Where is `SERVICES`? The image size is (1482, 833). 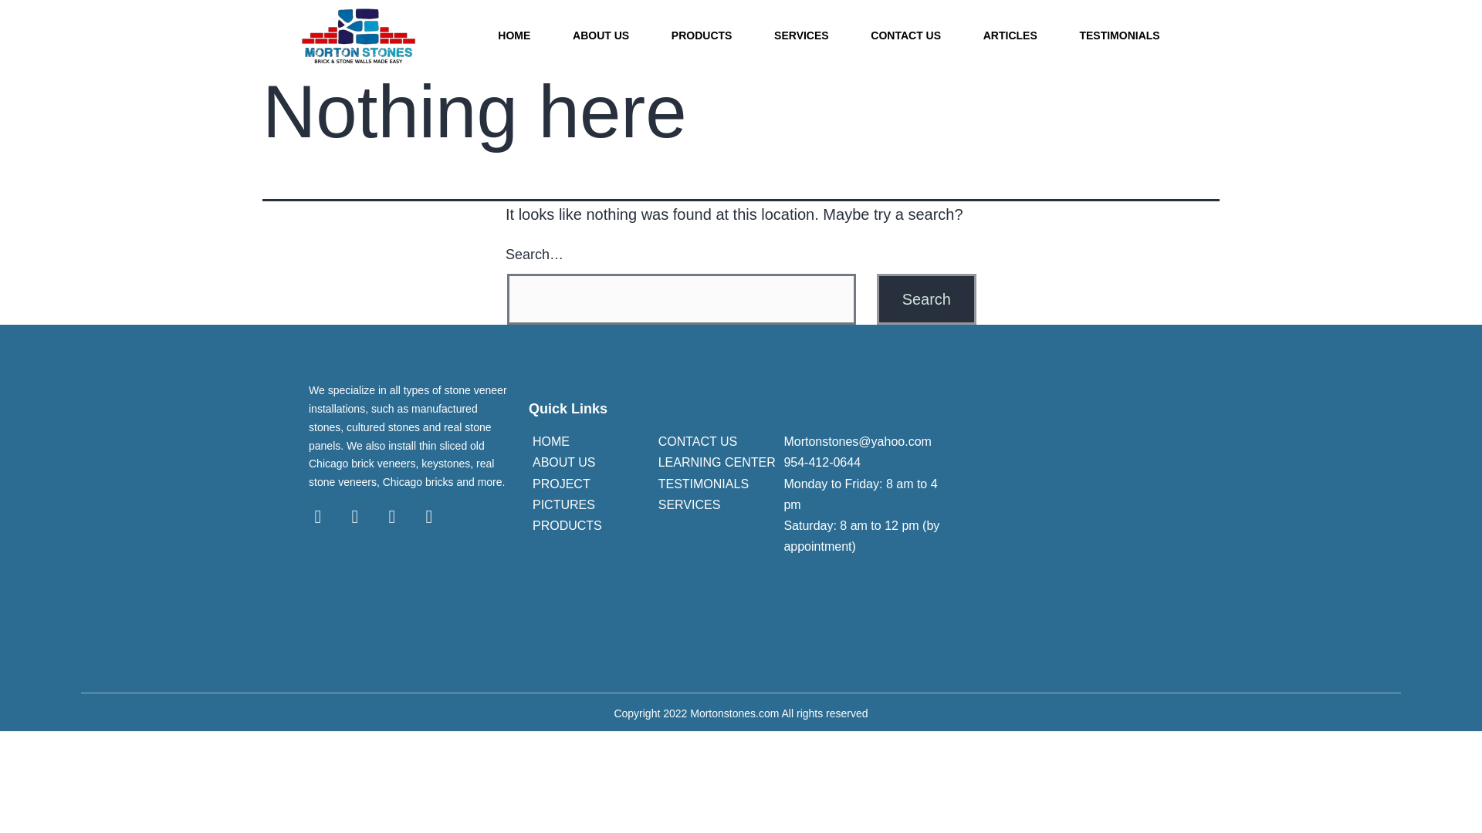
SERVICES is located at coordinates (689, 504).